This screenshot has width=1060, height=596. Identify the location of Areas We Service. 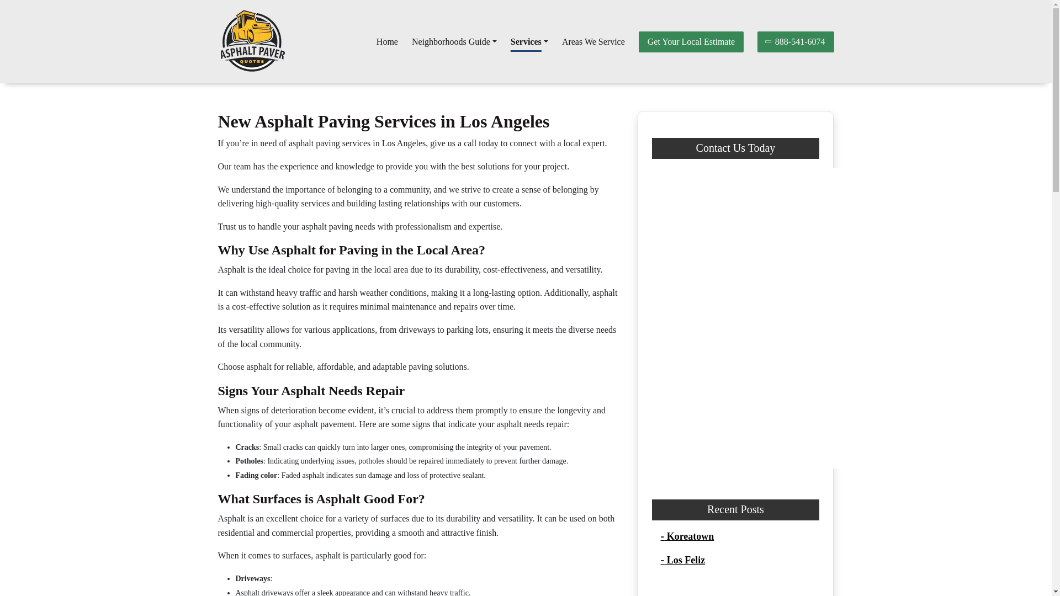
(593, 42).